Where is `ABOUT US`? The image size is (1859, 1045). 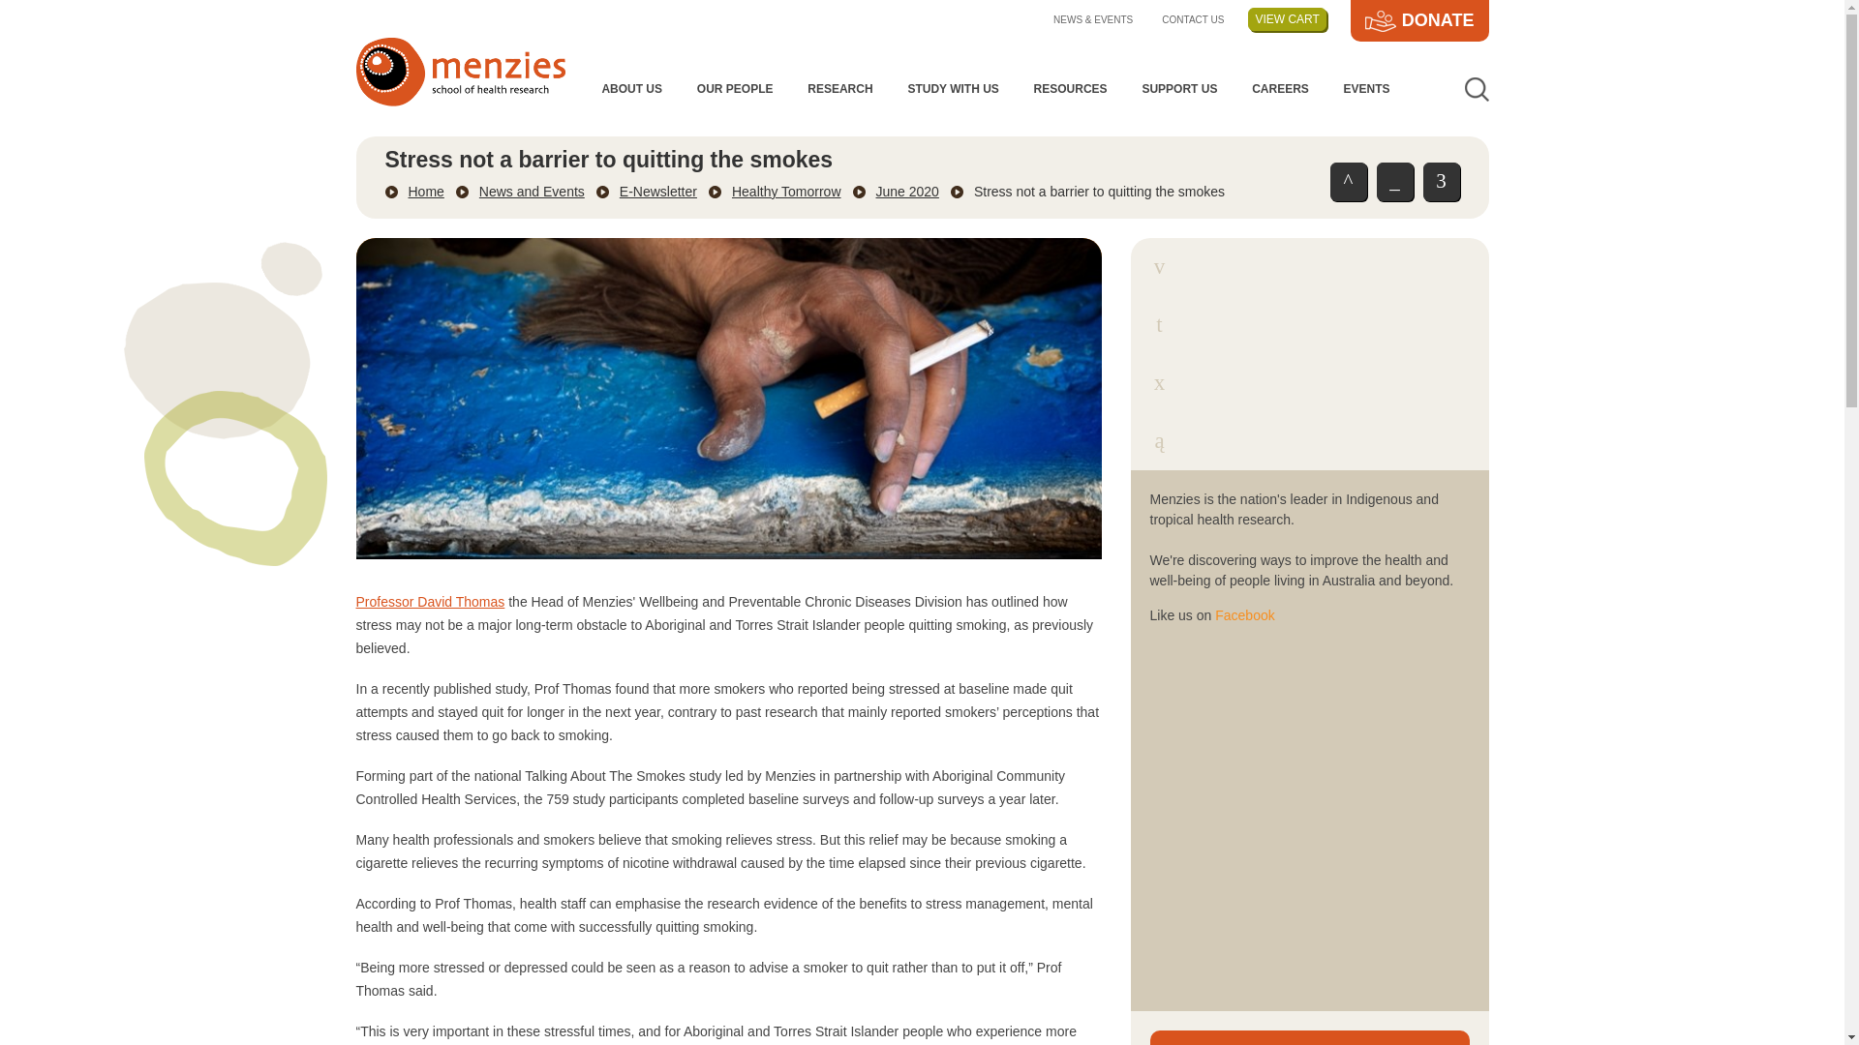
ABOUT US is located at coordinates (631, 89).